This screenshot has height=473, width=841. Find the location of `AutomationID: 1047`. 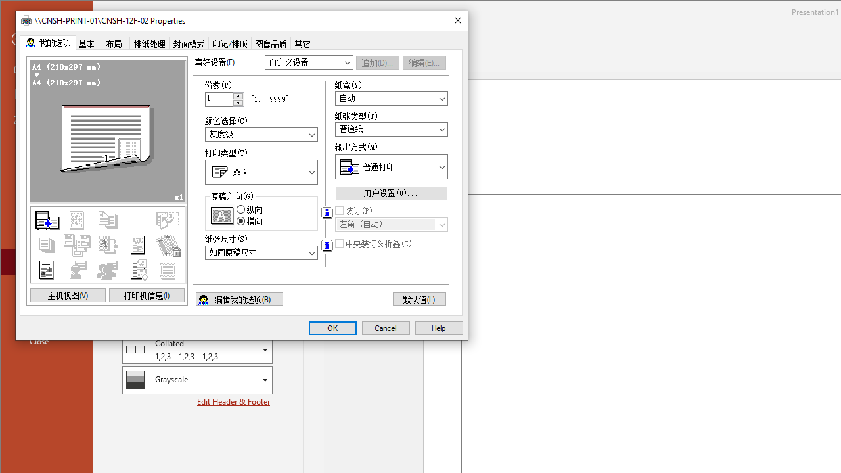

AutomationID: 1047 is located at coordinates (392, 225).